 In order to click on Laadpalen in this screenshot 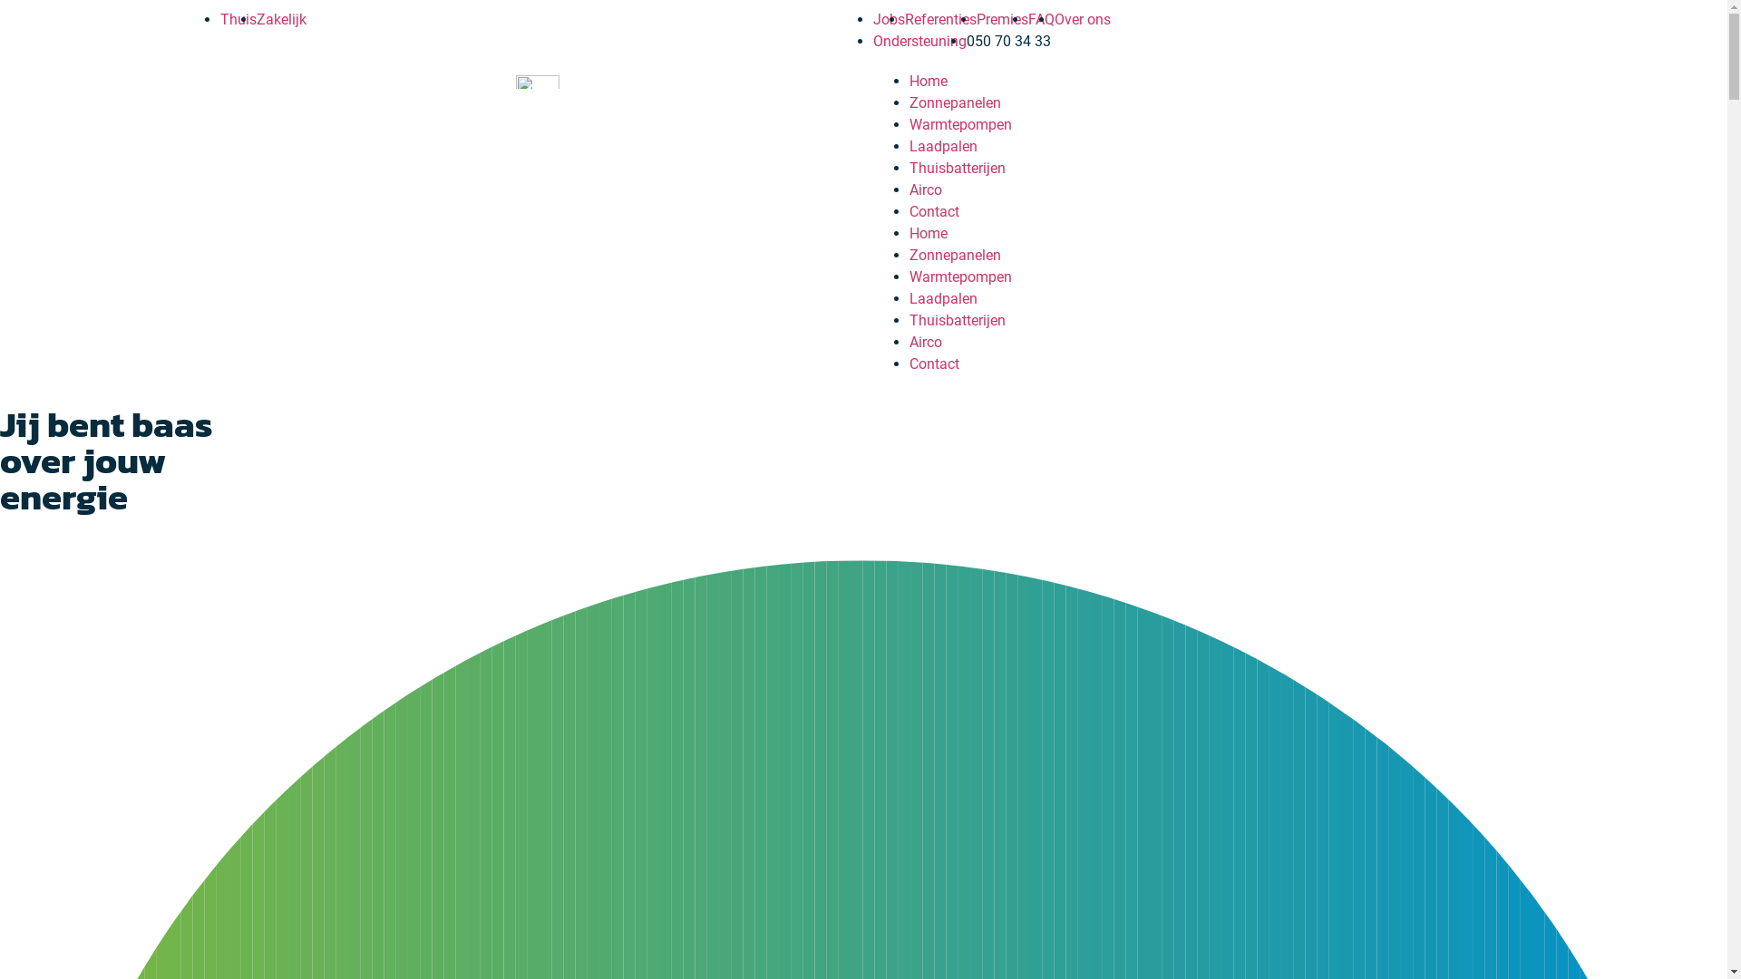, I will do `click(943, 147)`.